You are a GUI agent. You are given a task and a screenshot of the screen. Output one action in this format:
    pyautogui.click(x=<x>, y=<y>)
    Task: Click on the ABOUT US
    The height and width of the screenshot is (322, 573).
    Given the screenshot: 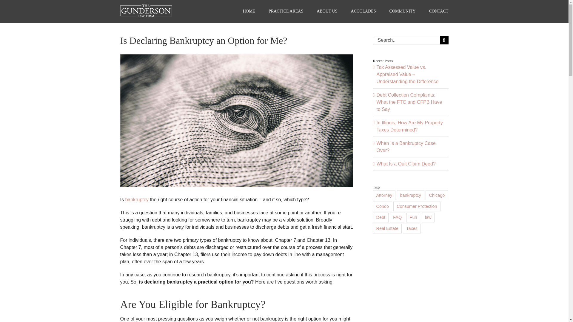 What is the action you would take?
    pyautogui.click(x=327, y=11)
    